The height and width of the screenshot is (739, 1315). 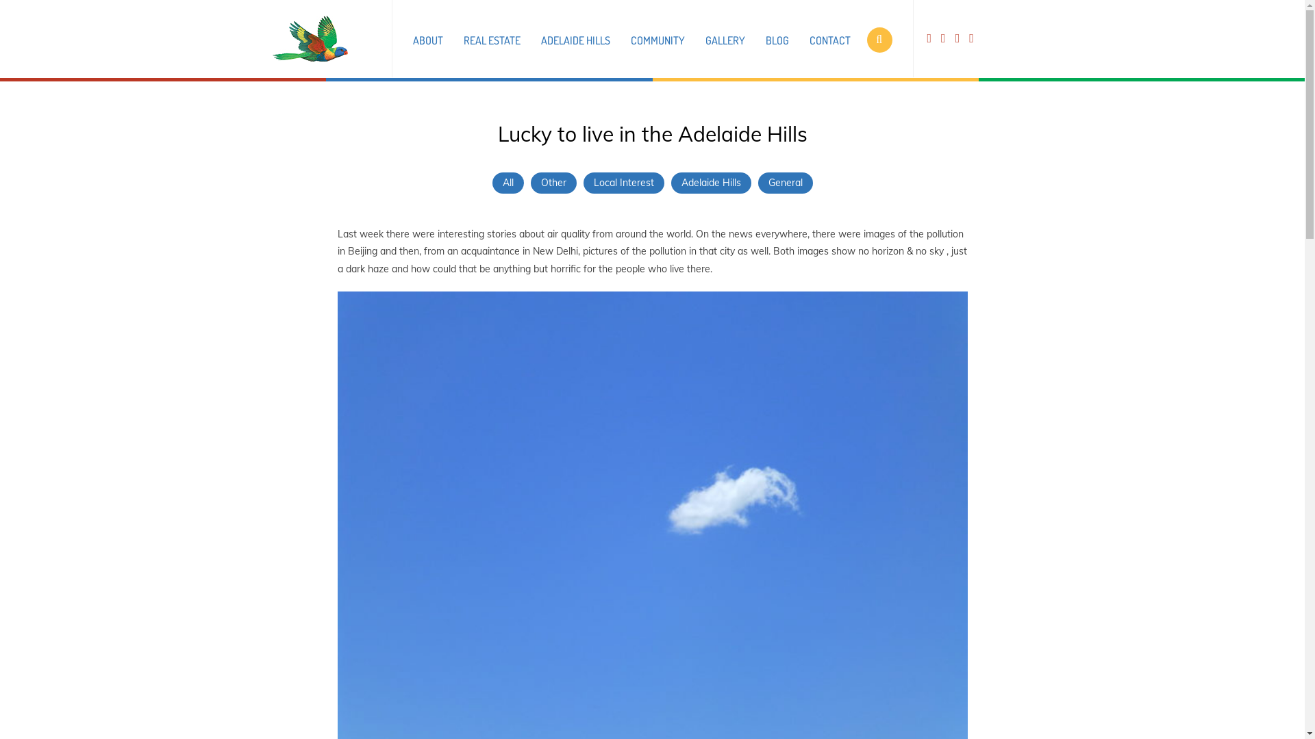 I want to click on CONTACT, so click(x=830, y=42).